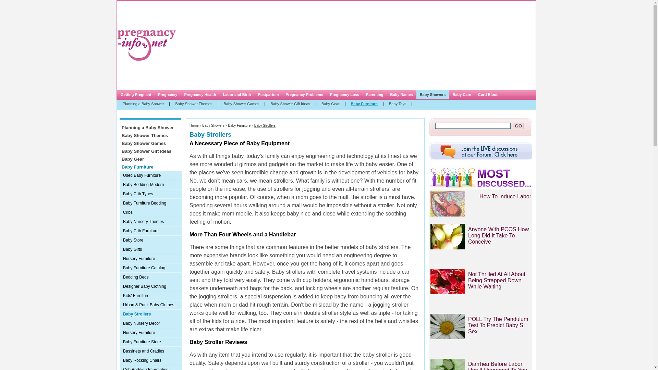 This screenshot has height=370, width=658. What do you see at coordinates (167, 95) in the screenshot?
I see `Pregnancy` at bounding box center [167, 95].